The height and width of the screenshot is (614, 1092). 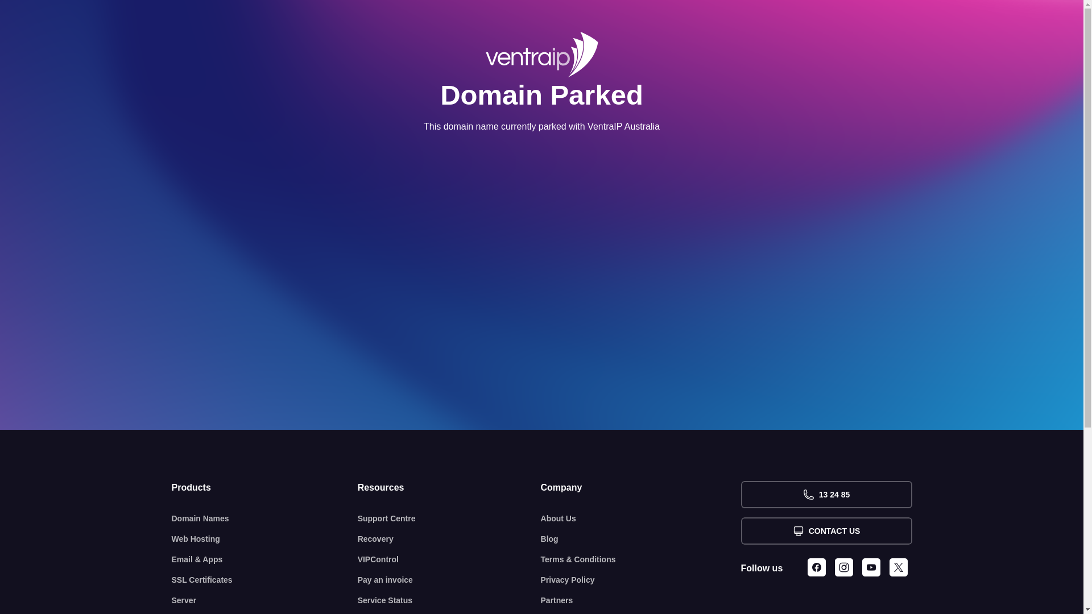 I want to click on Blog, so click(x=641, y=539).